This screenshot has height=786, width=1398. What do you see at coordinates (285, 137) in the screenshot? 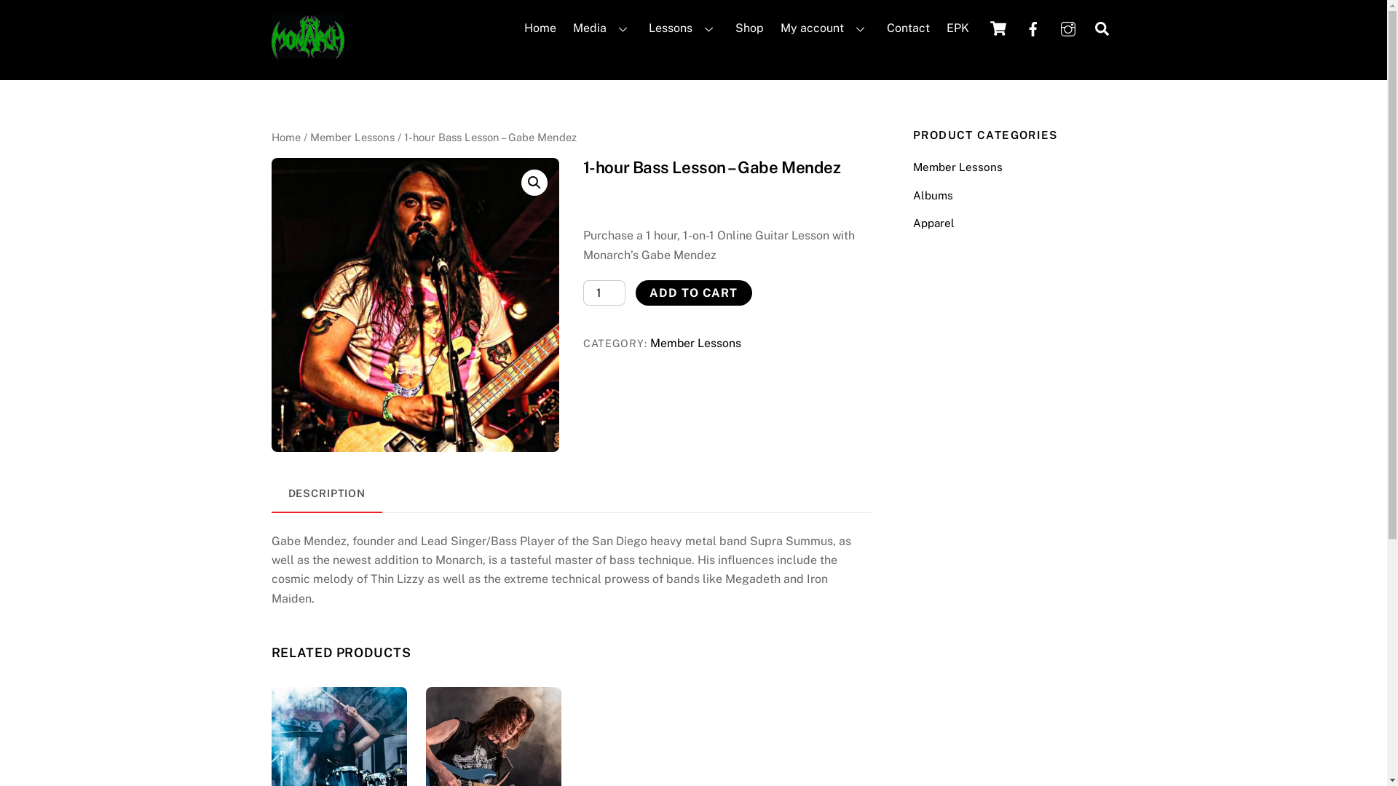
I see `Home` at bounding box center [285, 137].